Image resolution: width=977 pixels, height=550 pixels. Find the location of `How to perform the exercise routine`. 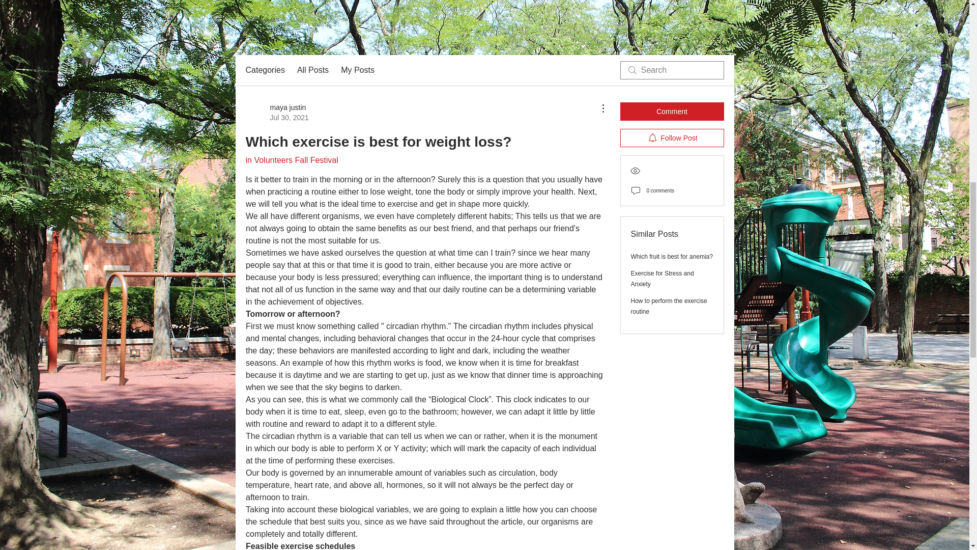

How to perform the exercise routine is located at coordinates (672, 137).